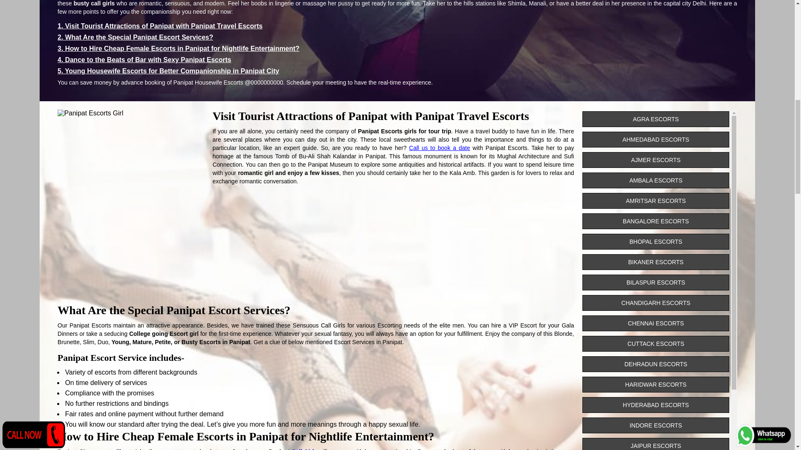  What do you see at coordinates (655, 303) in the screenshot?
I see `CHANDIGARH ESCORTS` at bounding box center [655, 303].